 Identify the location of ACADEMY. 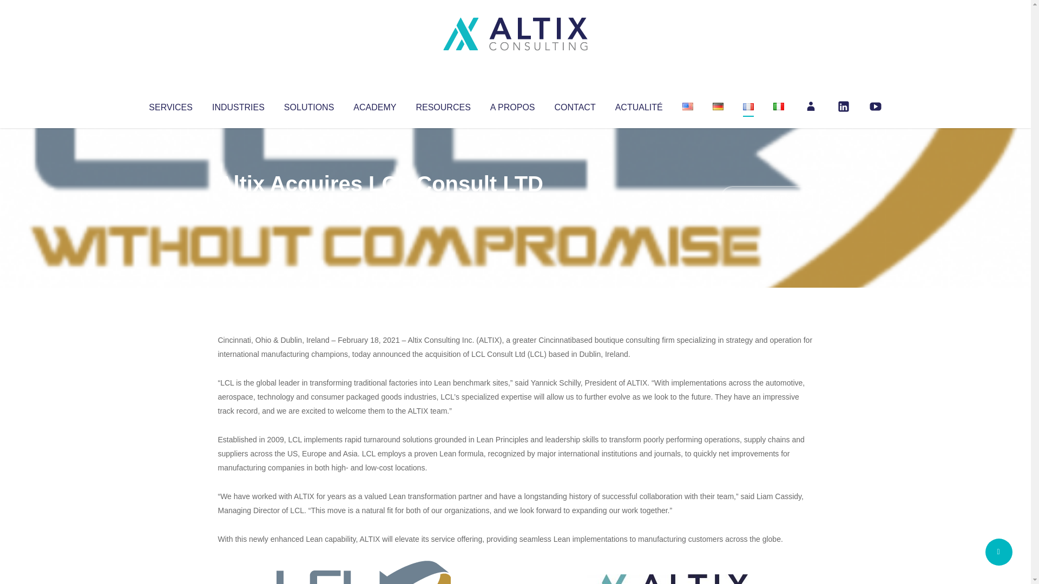
(374, 105).